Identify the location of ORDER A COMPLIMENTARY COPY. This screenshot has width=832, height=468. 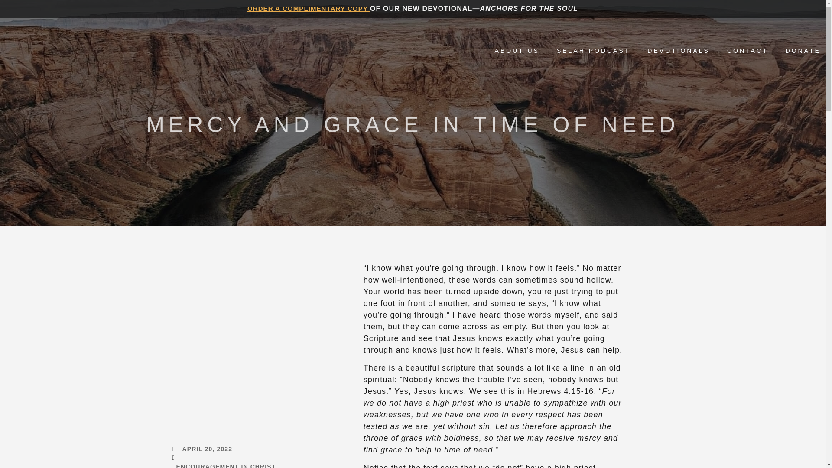
(309, 8).